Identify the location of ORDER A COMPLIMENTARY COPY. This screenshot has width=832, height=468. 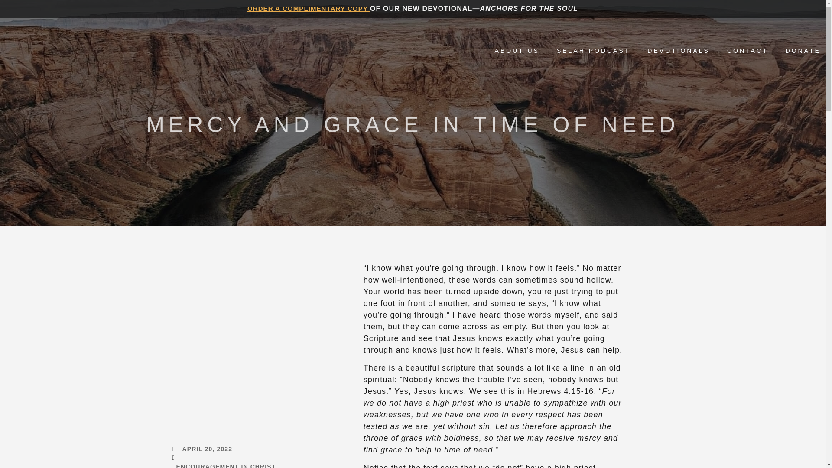
(309, 8).